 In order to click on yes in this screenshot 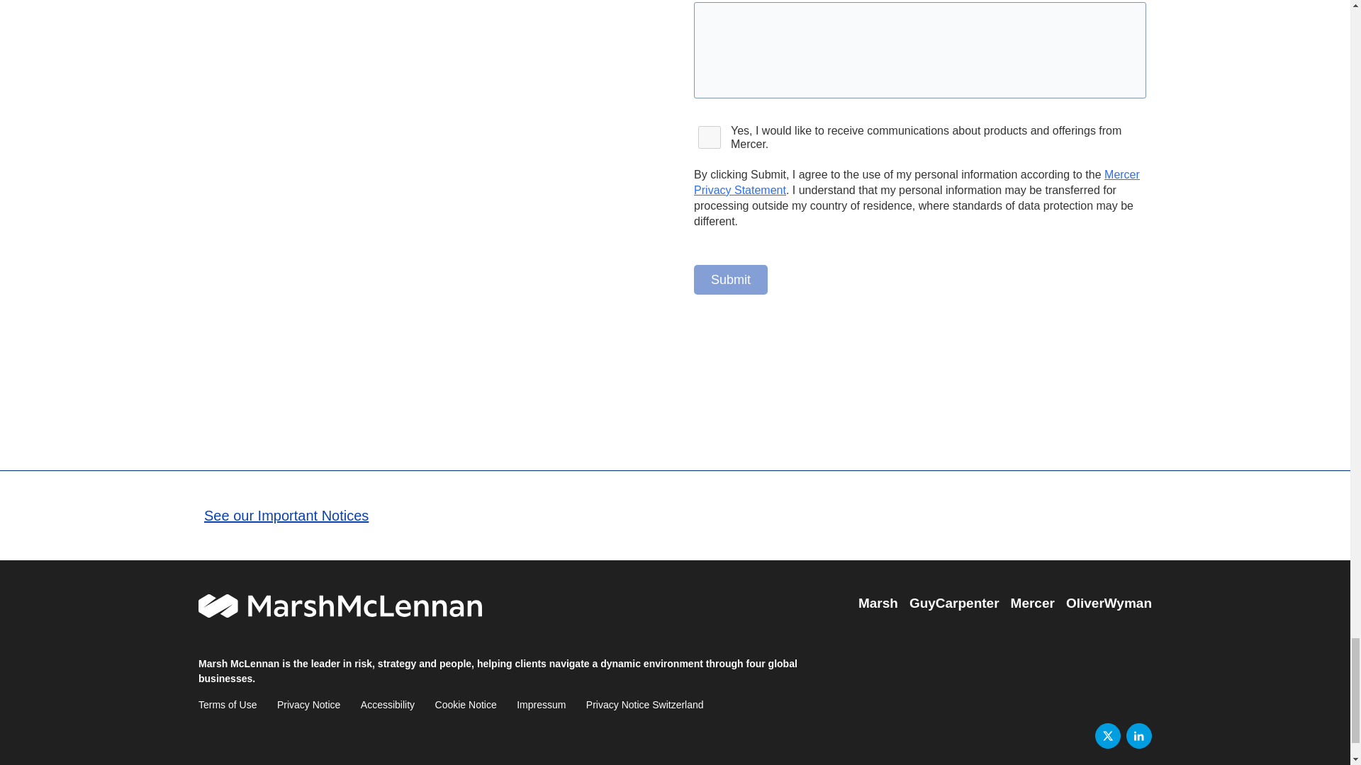, I will do `click(710, 137)`.